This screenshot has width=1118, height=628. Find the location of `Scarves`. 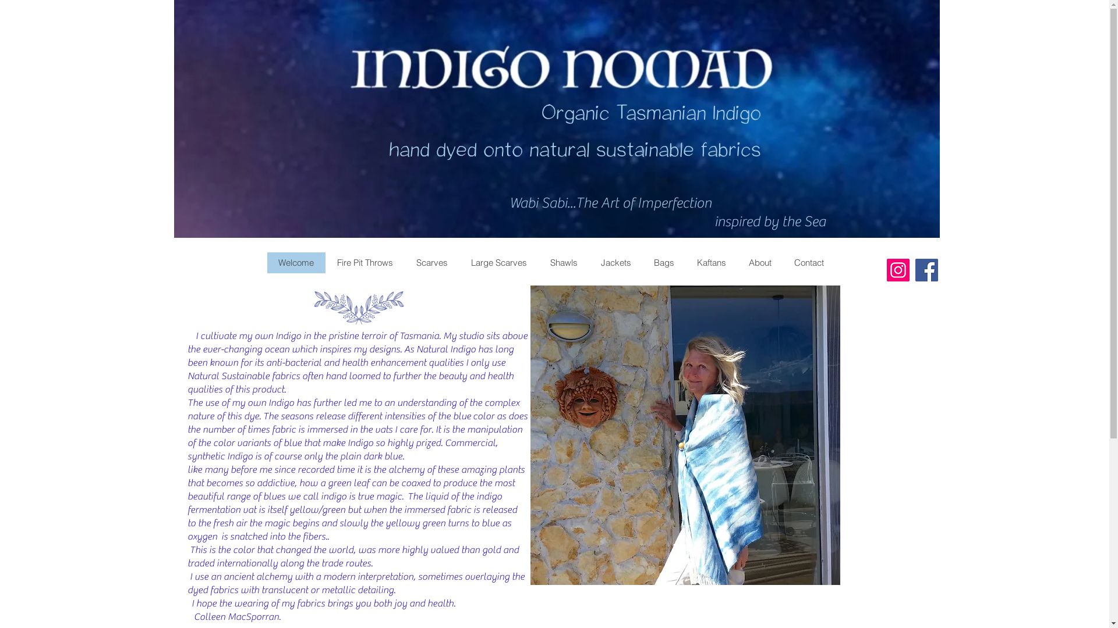

Scarves is located at coordinates (431, 263).